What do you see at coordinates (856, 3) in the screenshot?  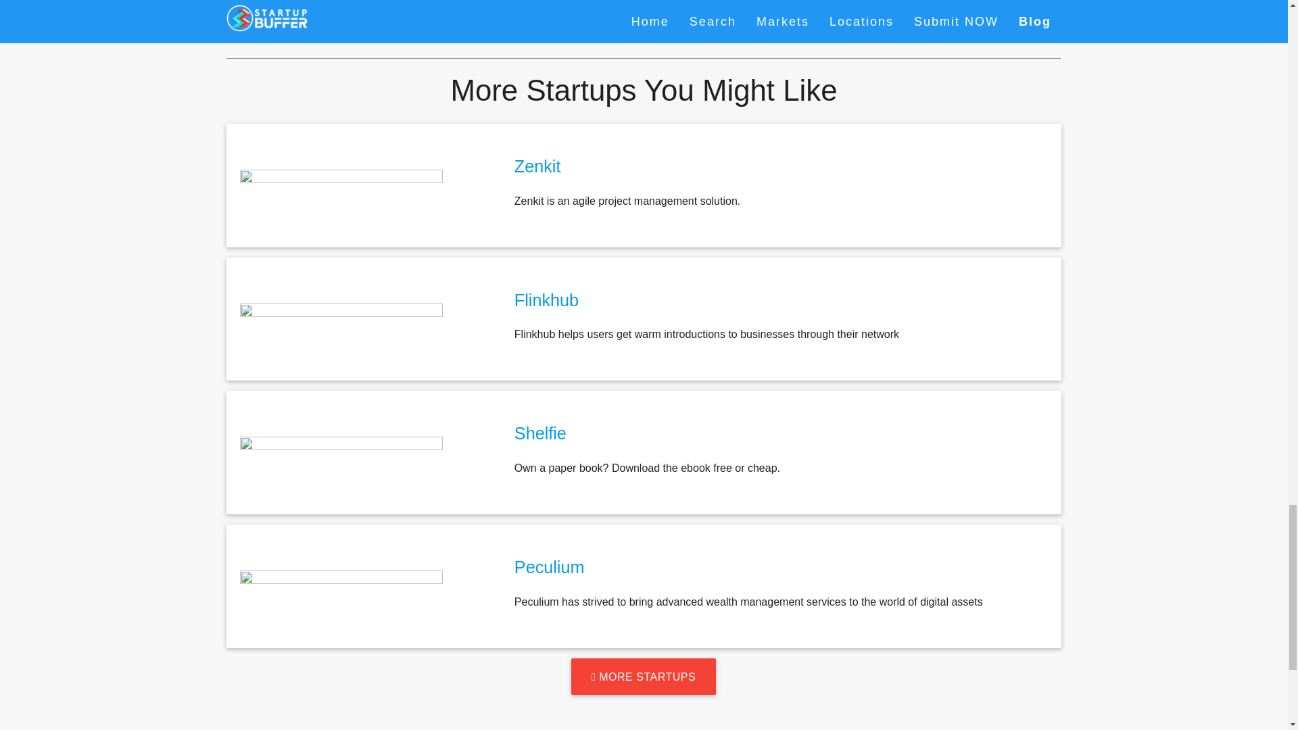 I see `Data Mentor - Enterprise DNA vs InstaRemind` at bounding box center [856, 3].